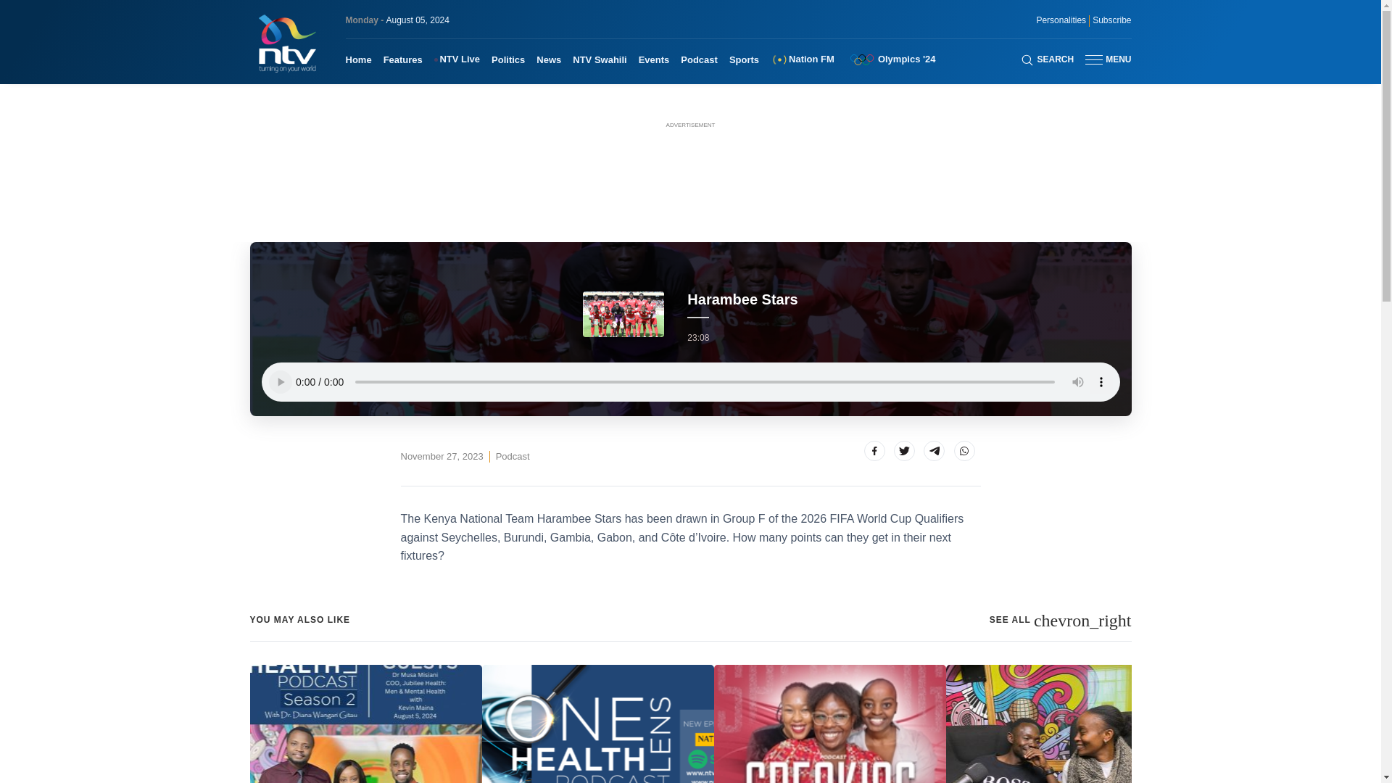 This screenshot has height=783, width=1392. What do you see at coordinates (513, 457) in the screenshot?
I see `Harambee Stars` at bounding box center [513, 457].